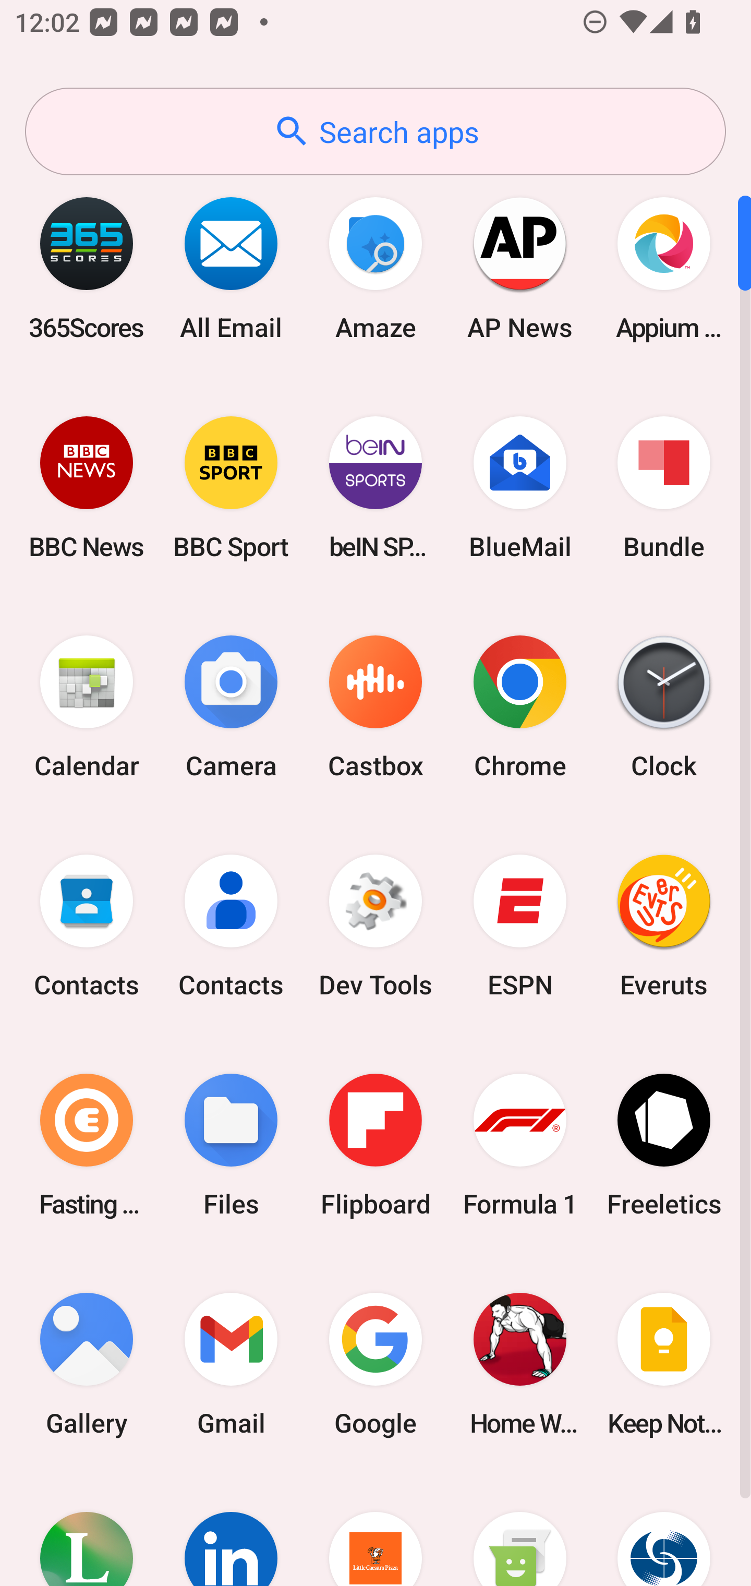 This screenshot has width=751, height=1586. Describe the element at coordinates (87, 707) in the screenshot. I see `Calendar` at that location.